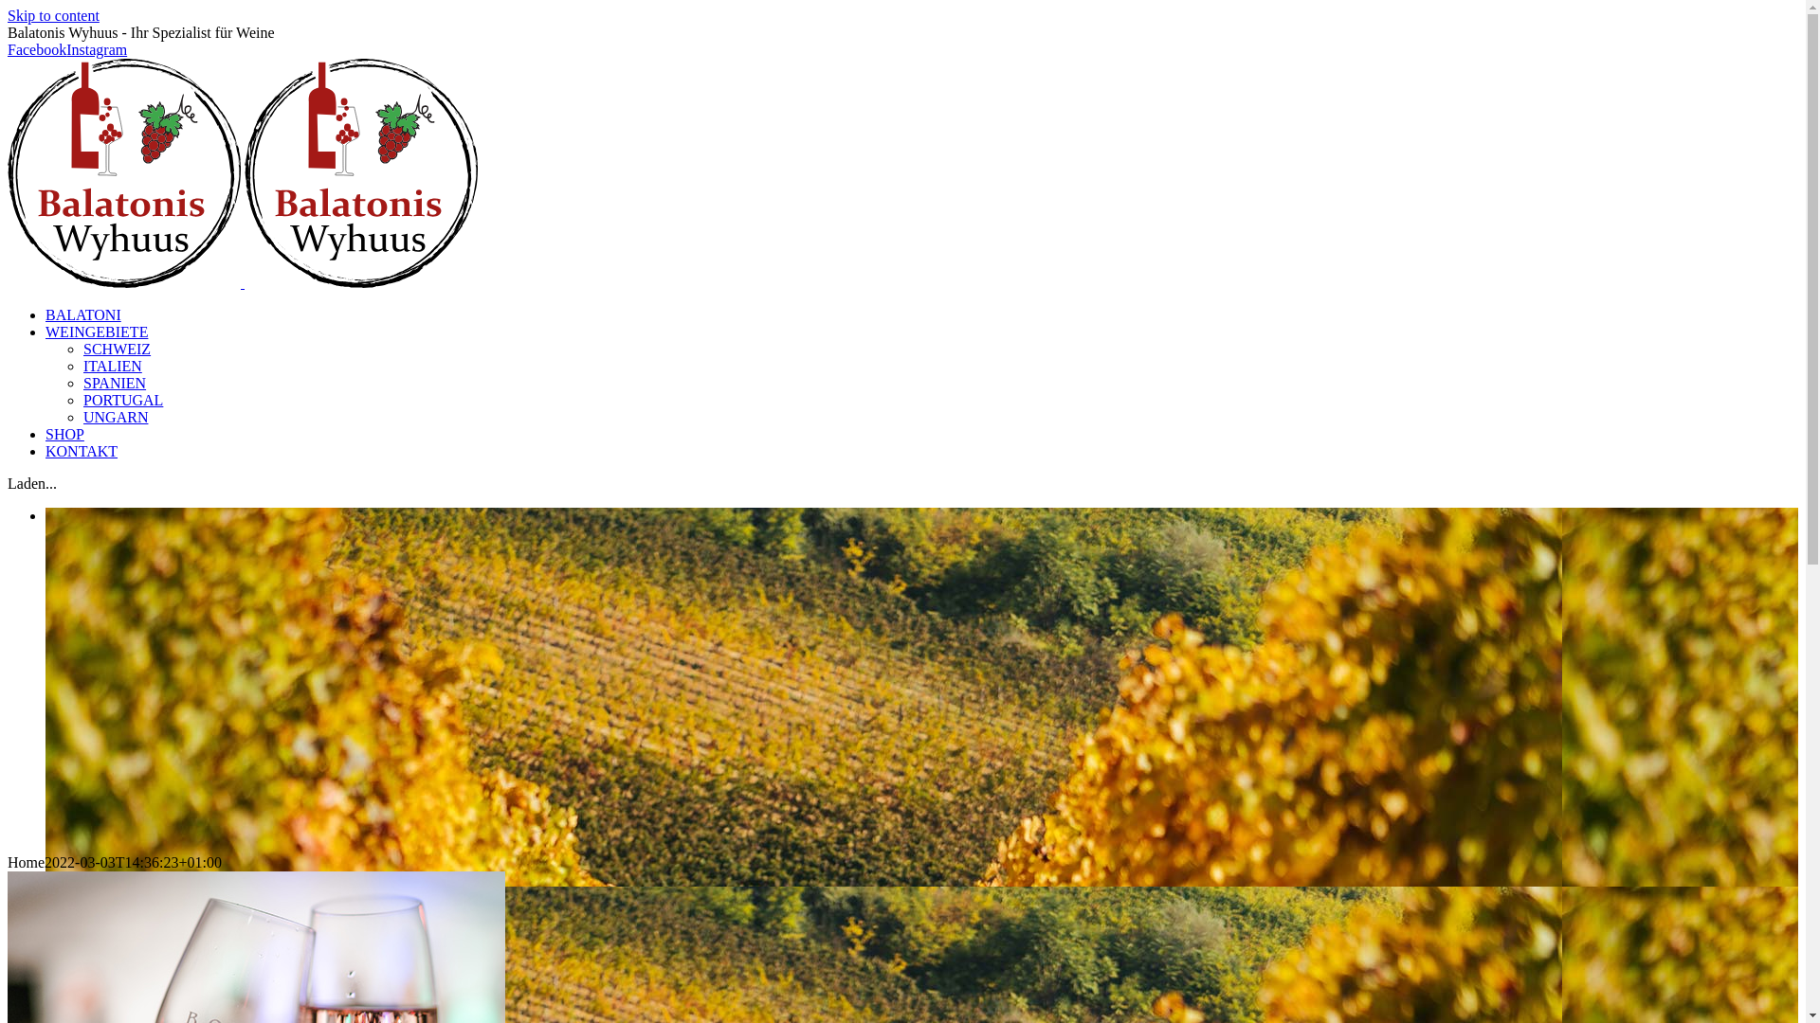 The height and width of the screenshot is (1023, 1820). What do you see at coordinates (115, 383) in the screenshot?
I see `SPANIEN` at bounding box center [115, 383].